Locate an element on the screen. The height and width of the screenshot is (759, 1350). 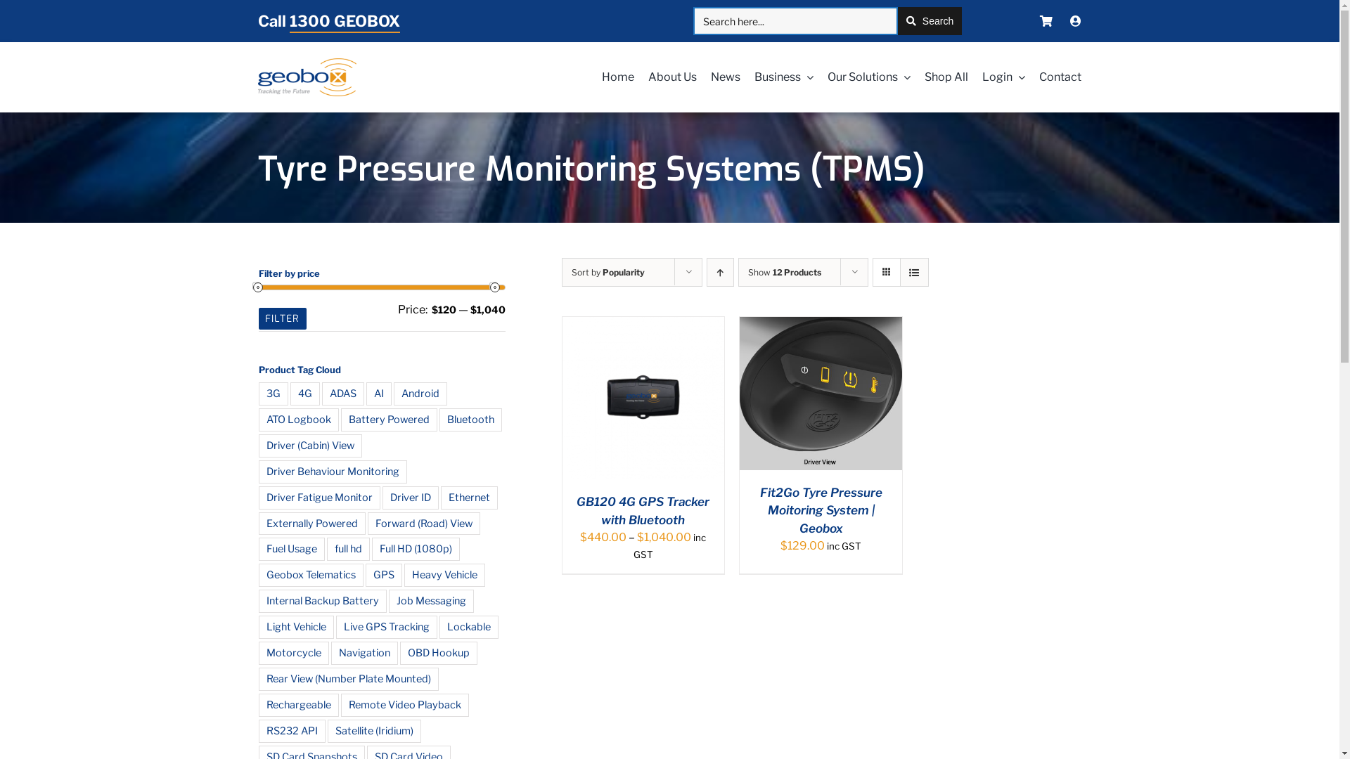
Light Vehicle is located at coordinates (297, 627).